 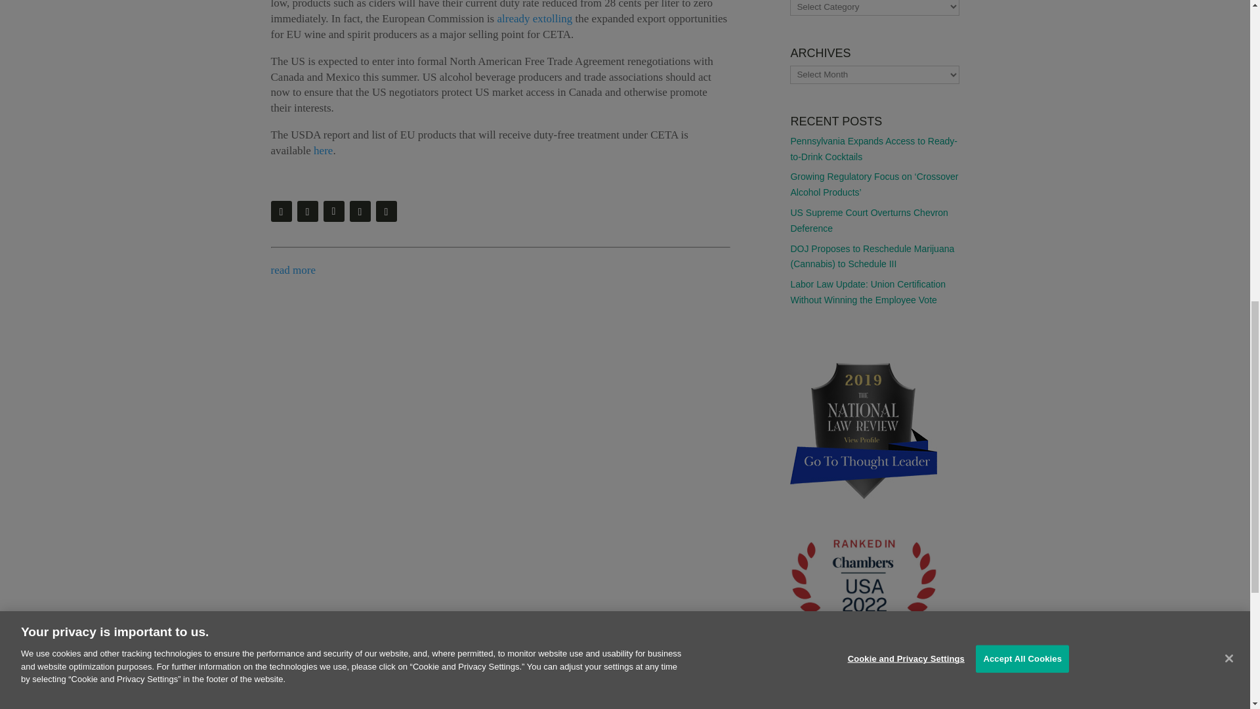 What do you see at coordinates (306, 211) in the screenshot?
I see `E-Mail` at bounding box center [306, 211].